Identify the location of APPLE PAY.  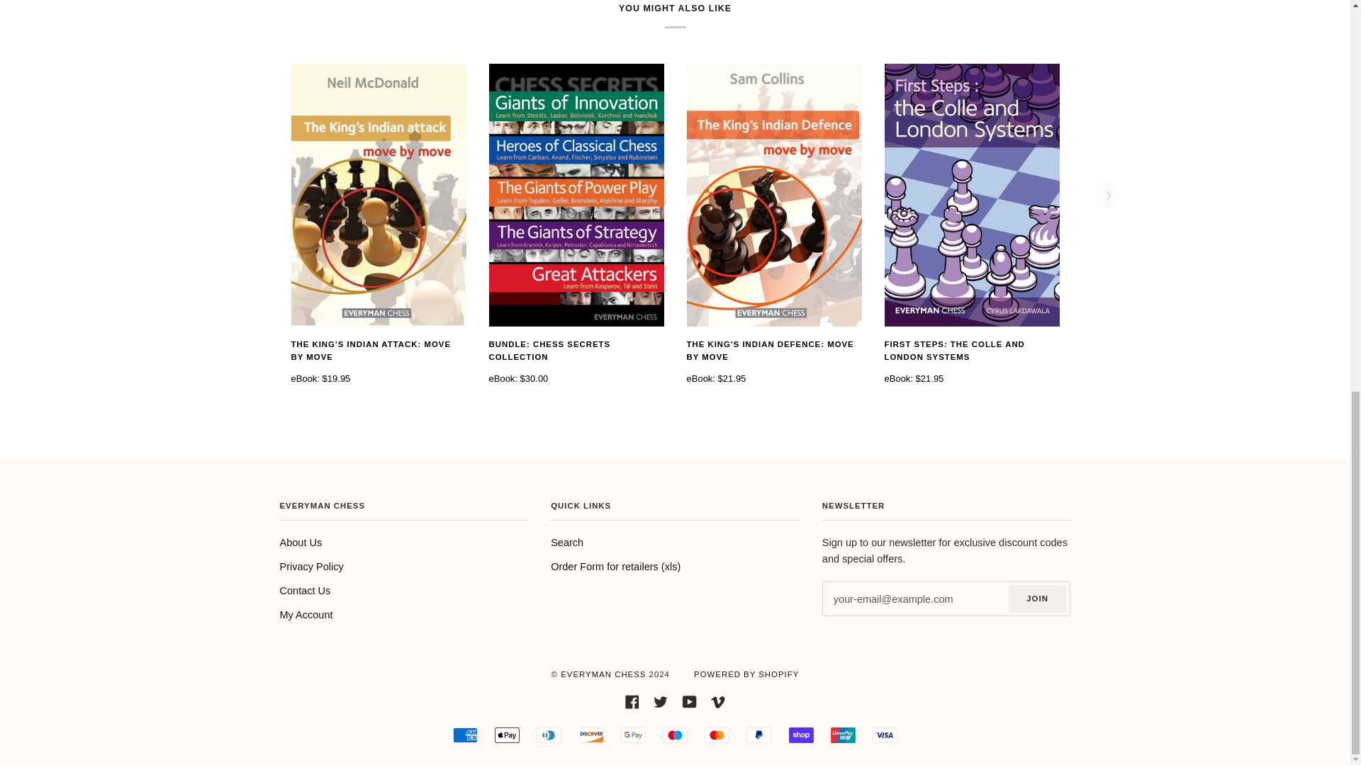
(508, 735).